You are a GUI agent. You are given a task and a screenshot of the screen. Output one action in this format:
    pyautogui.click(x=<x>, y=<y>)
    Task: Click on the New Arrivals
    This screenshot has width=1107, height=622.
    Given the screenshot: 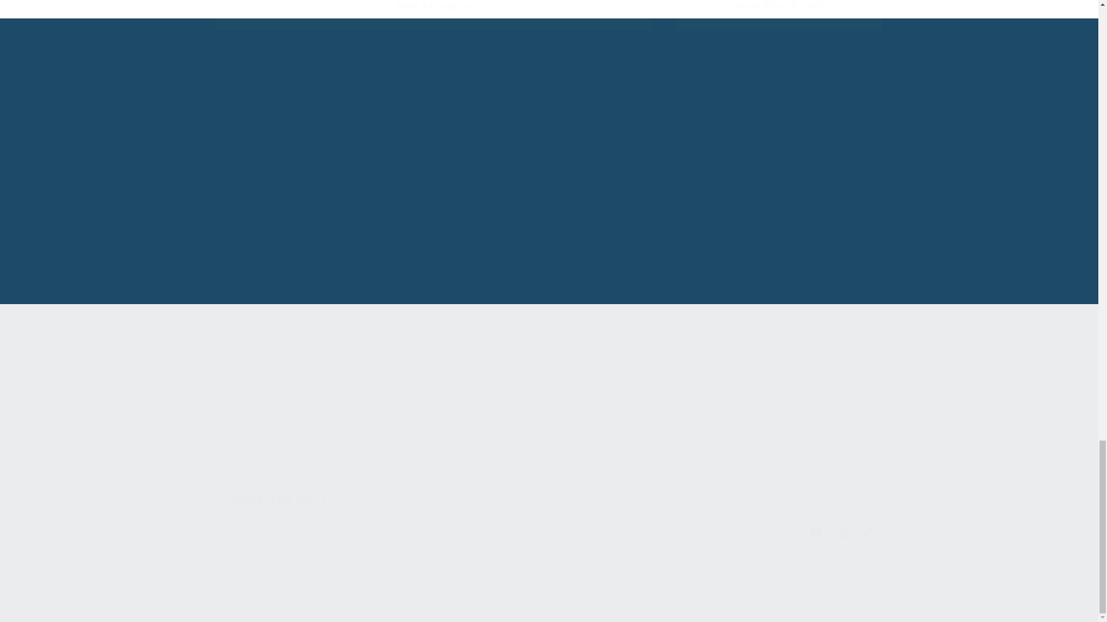 What is the action you would take?
    pyautogui.click(x=549, y=518)
    